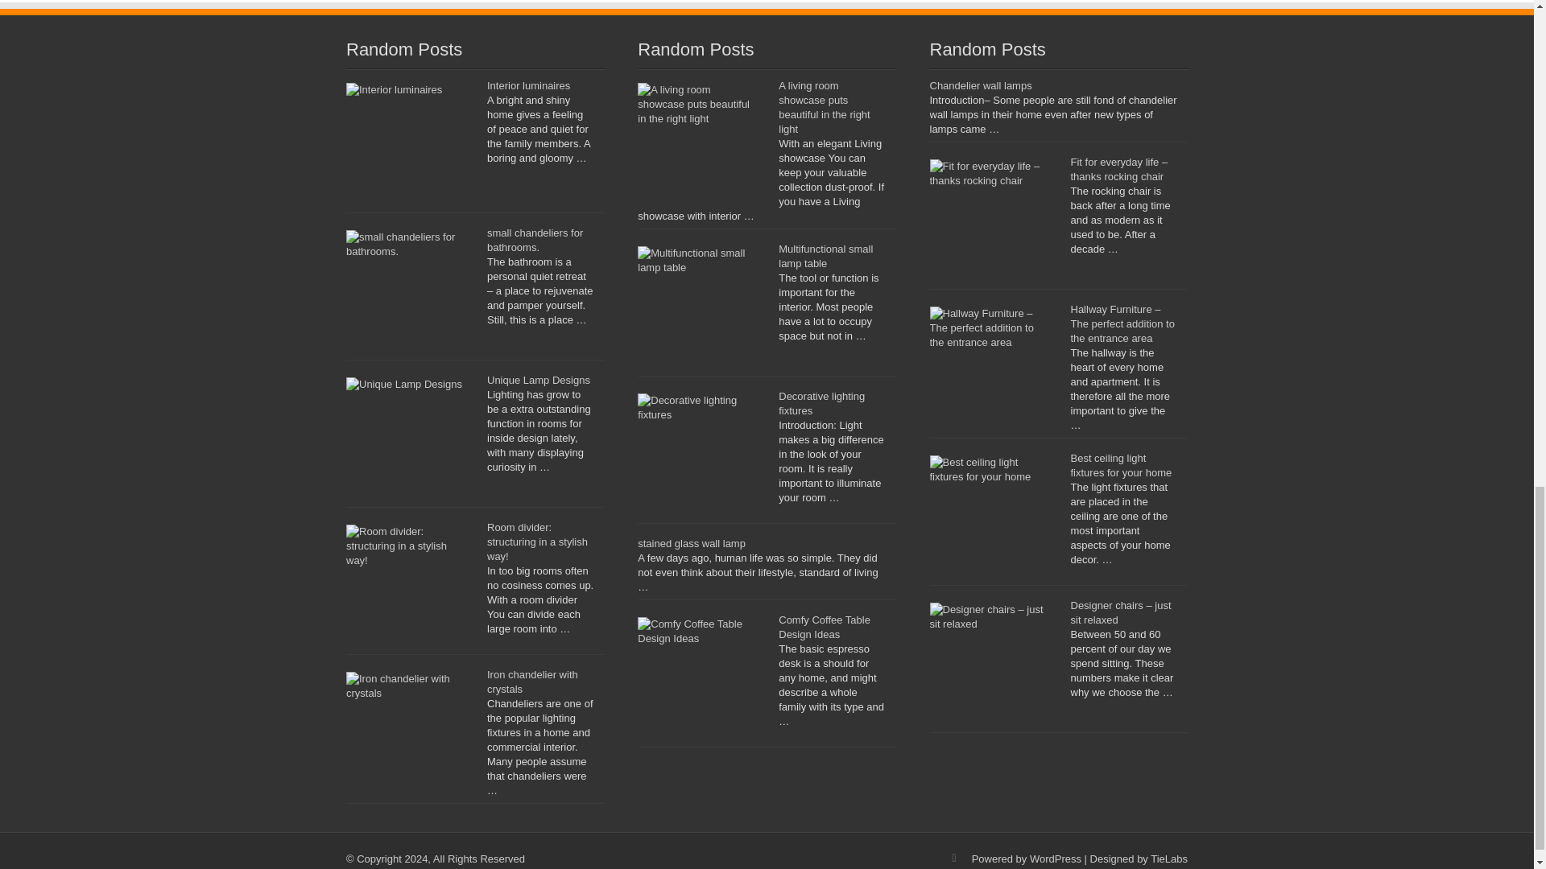 This screenshot has width=1546, height=869. Describe the element at coordinates (979, 85) in the screenshot. I see `Chandelier wall lamps` at that location.